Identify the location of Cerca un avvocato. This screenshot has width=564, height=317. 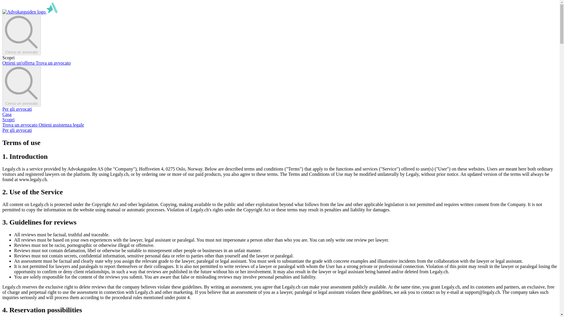
(21, 86).